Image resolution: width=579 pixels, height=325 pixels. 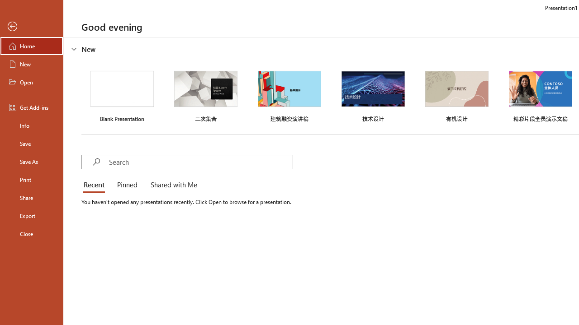 I want to click on Recent, so click(x=96, y=185).